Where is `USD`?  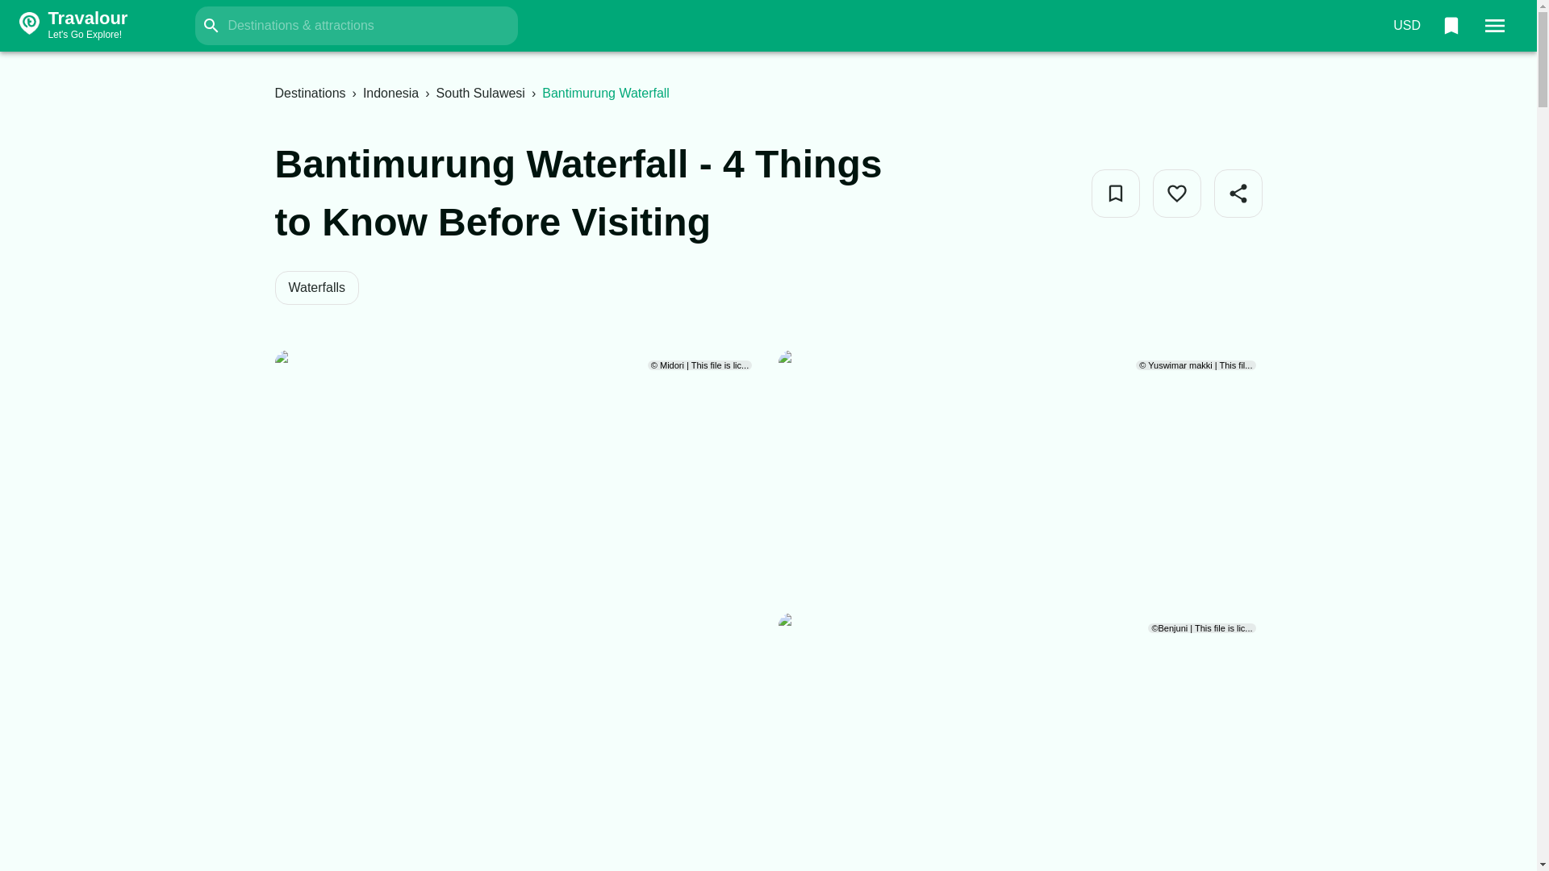
USD is located at coordinates (1406, 26).